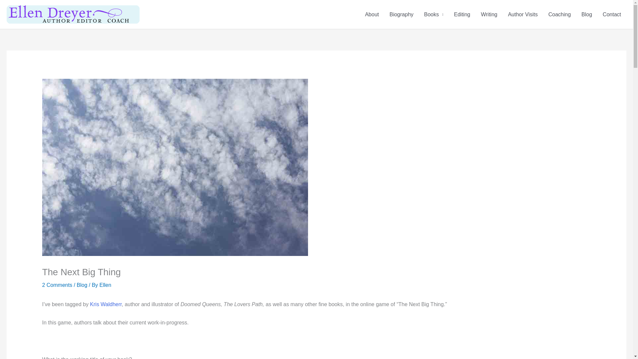 Image resolution: width=638 pixels, height=359 pixels. Describe the element at coordinates (401, 15) in the screenshot. I see `Biography` at that location.